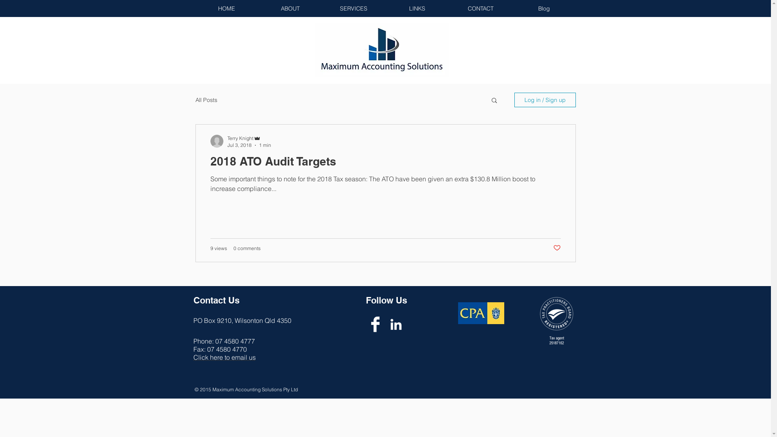  I want to click on Blog, so click(544, 9).